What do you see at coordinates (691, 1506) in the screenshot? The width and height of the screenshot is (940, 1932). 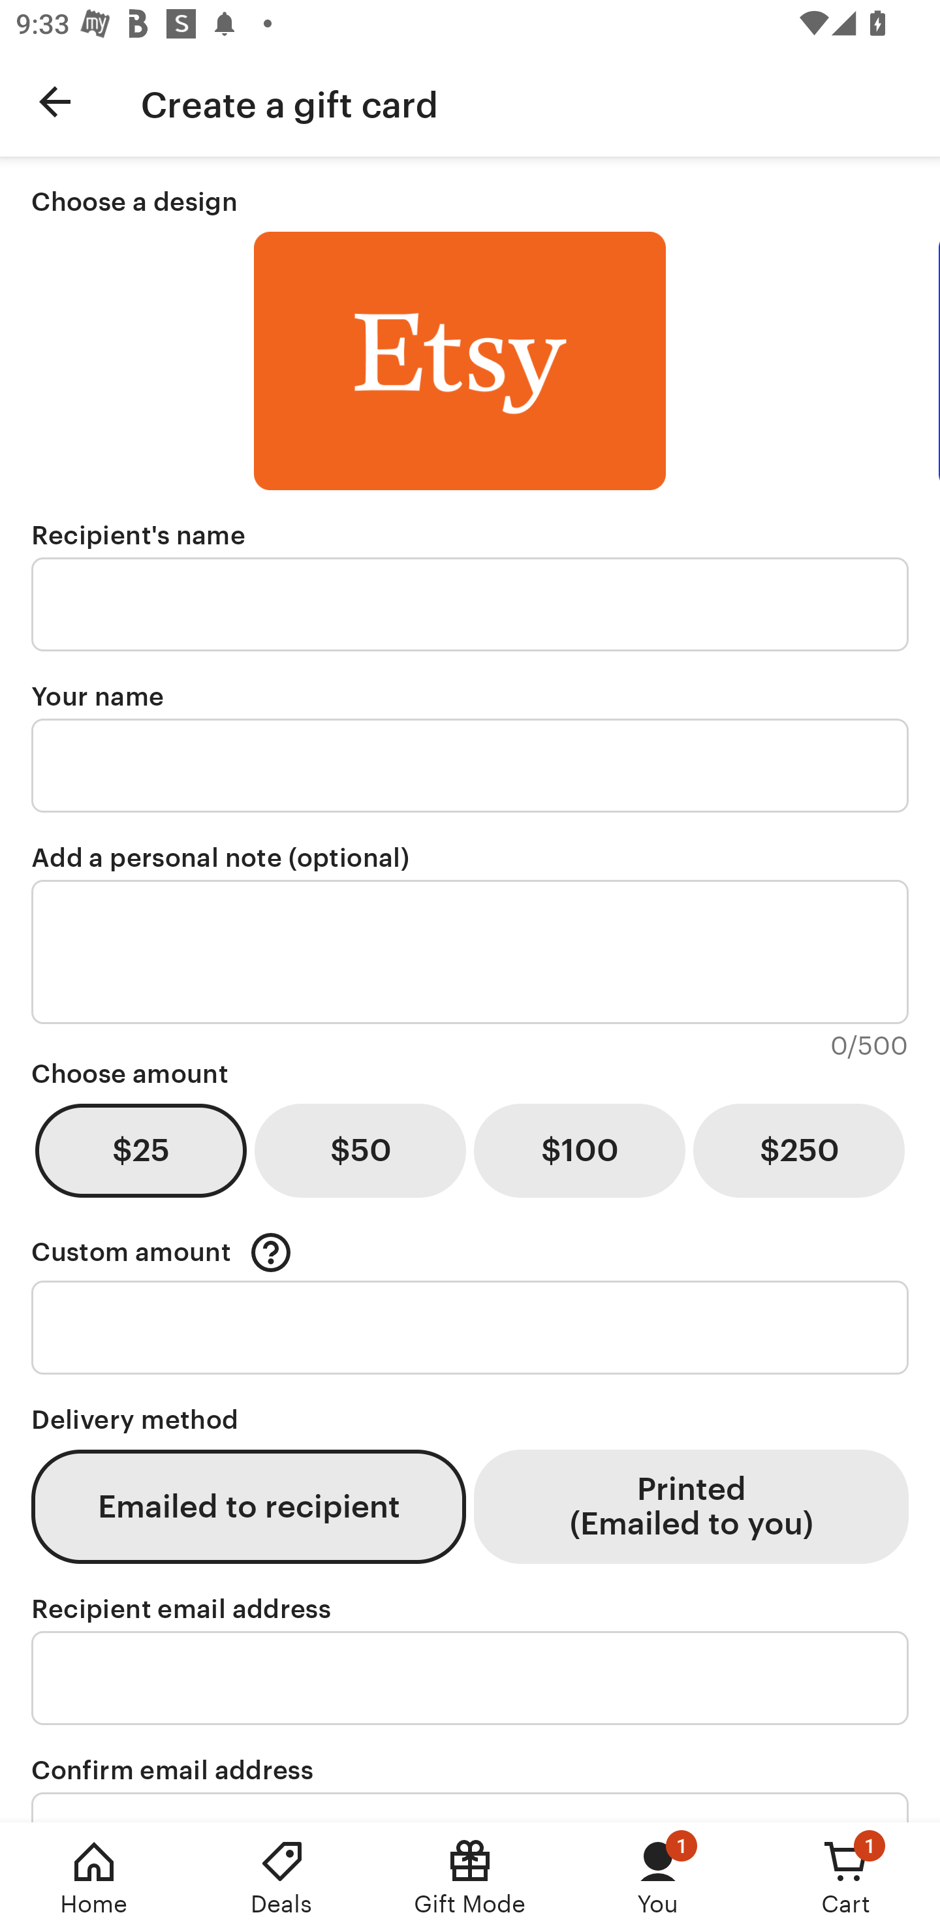 I see `Printed
(Emailed to you)` at bounding box center [691, 1506].